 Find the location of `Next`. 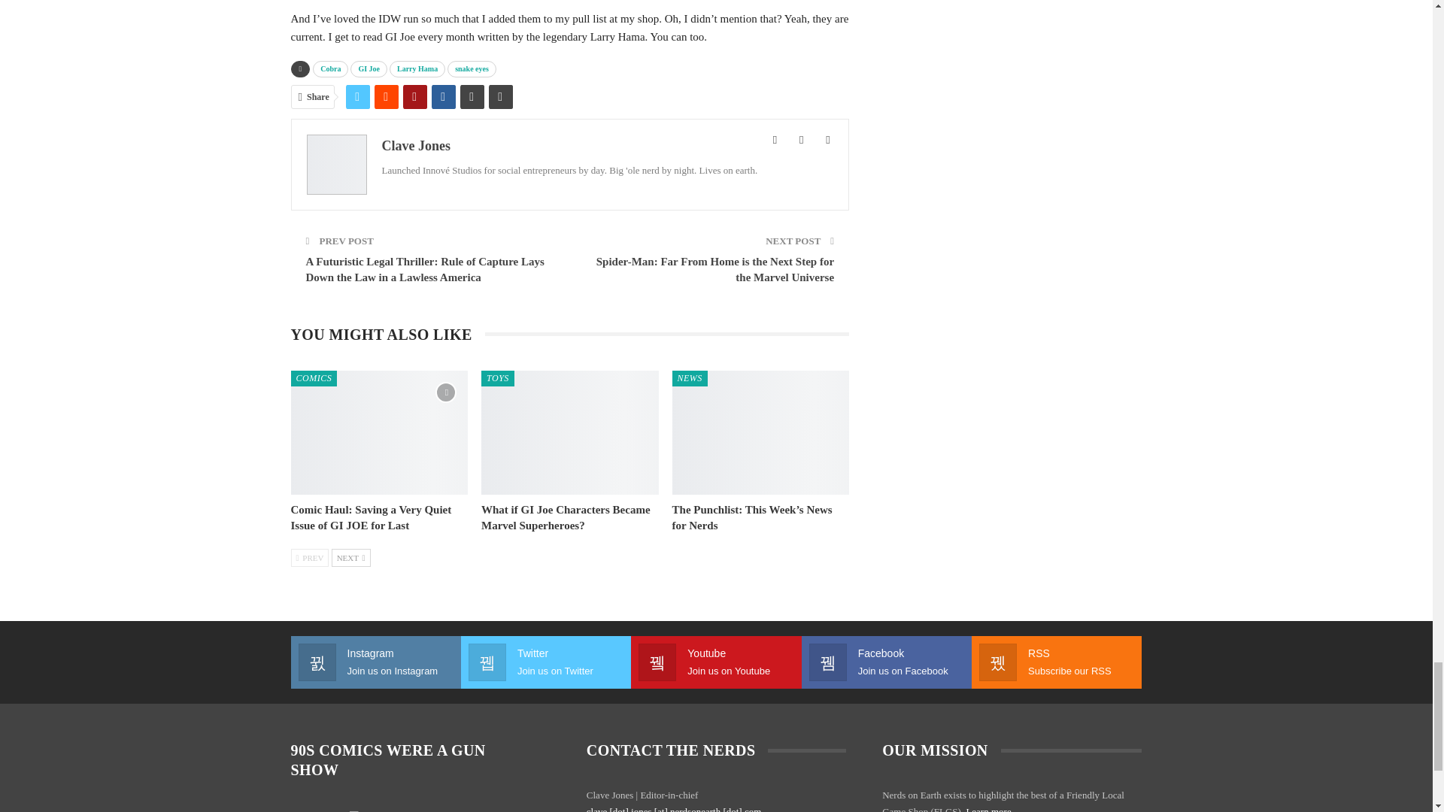

Next is located at coordinates (351, 558).